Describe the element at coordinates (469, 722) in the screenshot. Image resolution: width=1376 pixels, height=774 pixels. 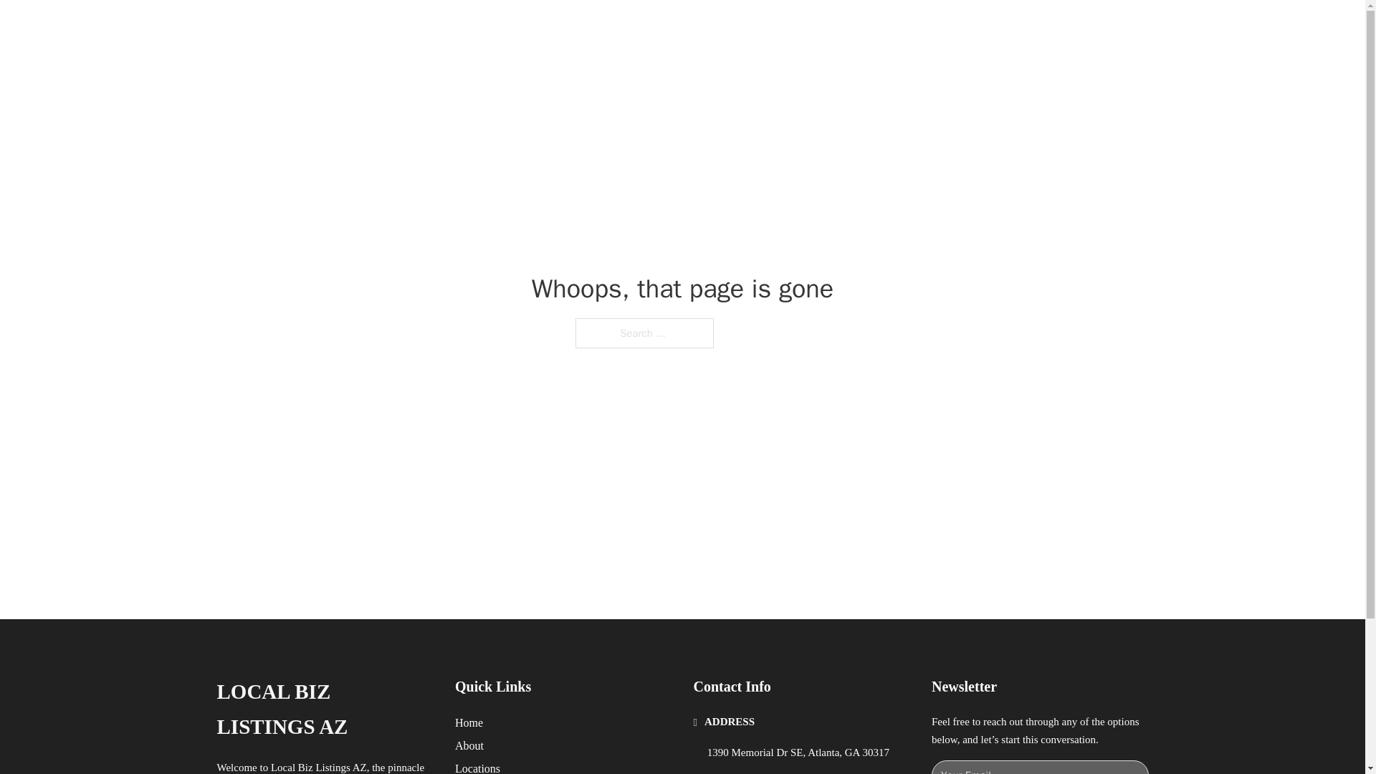
I see `Home` at that location.